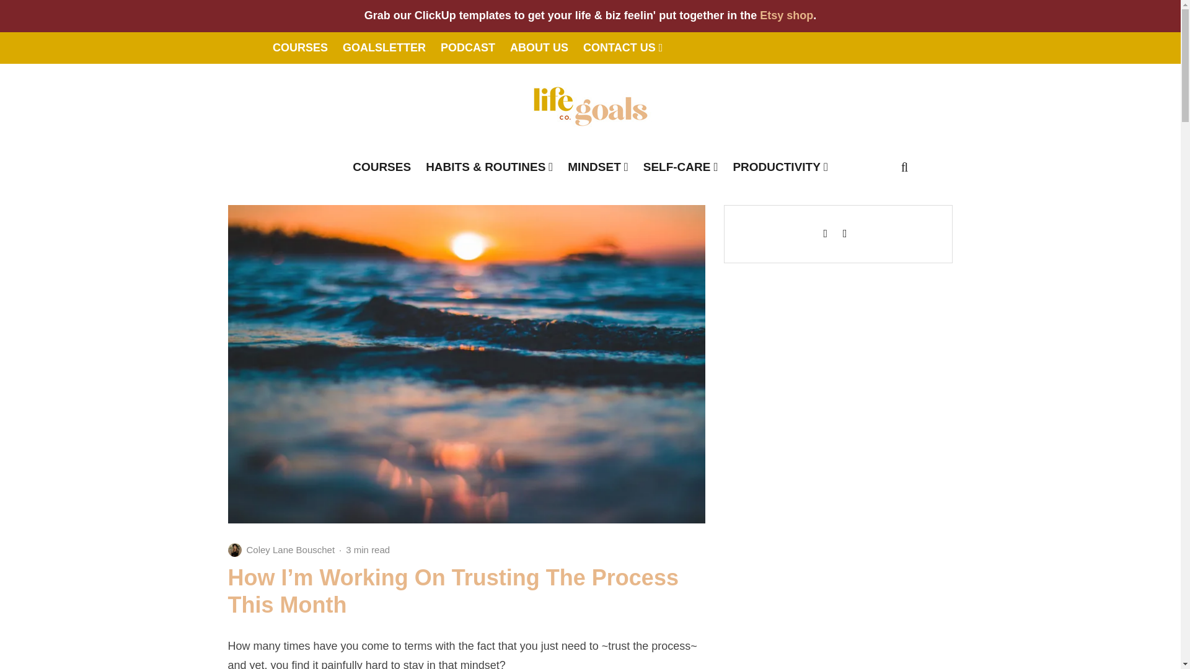 The height and width of the screenshot is (669, 1190). Describe the element at coordinates (622, 48) in the screenshot. I see `CONTACT US` at that location.